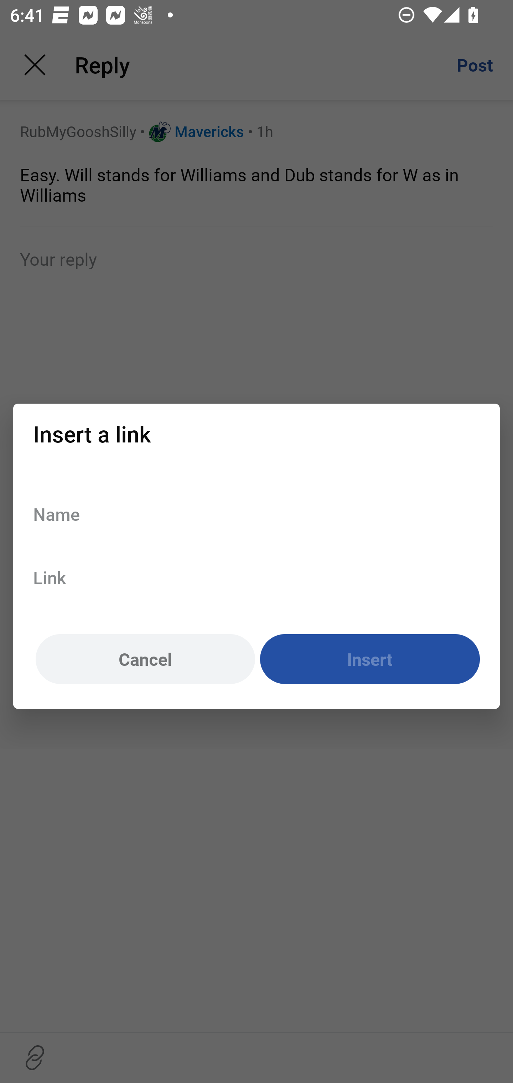 The image size is (513, 1083). I want to click on Insert, so click(370, 659).